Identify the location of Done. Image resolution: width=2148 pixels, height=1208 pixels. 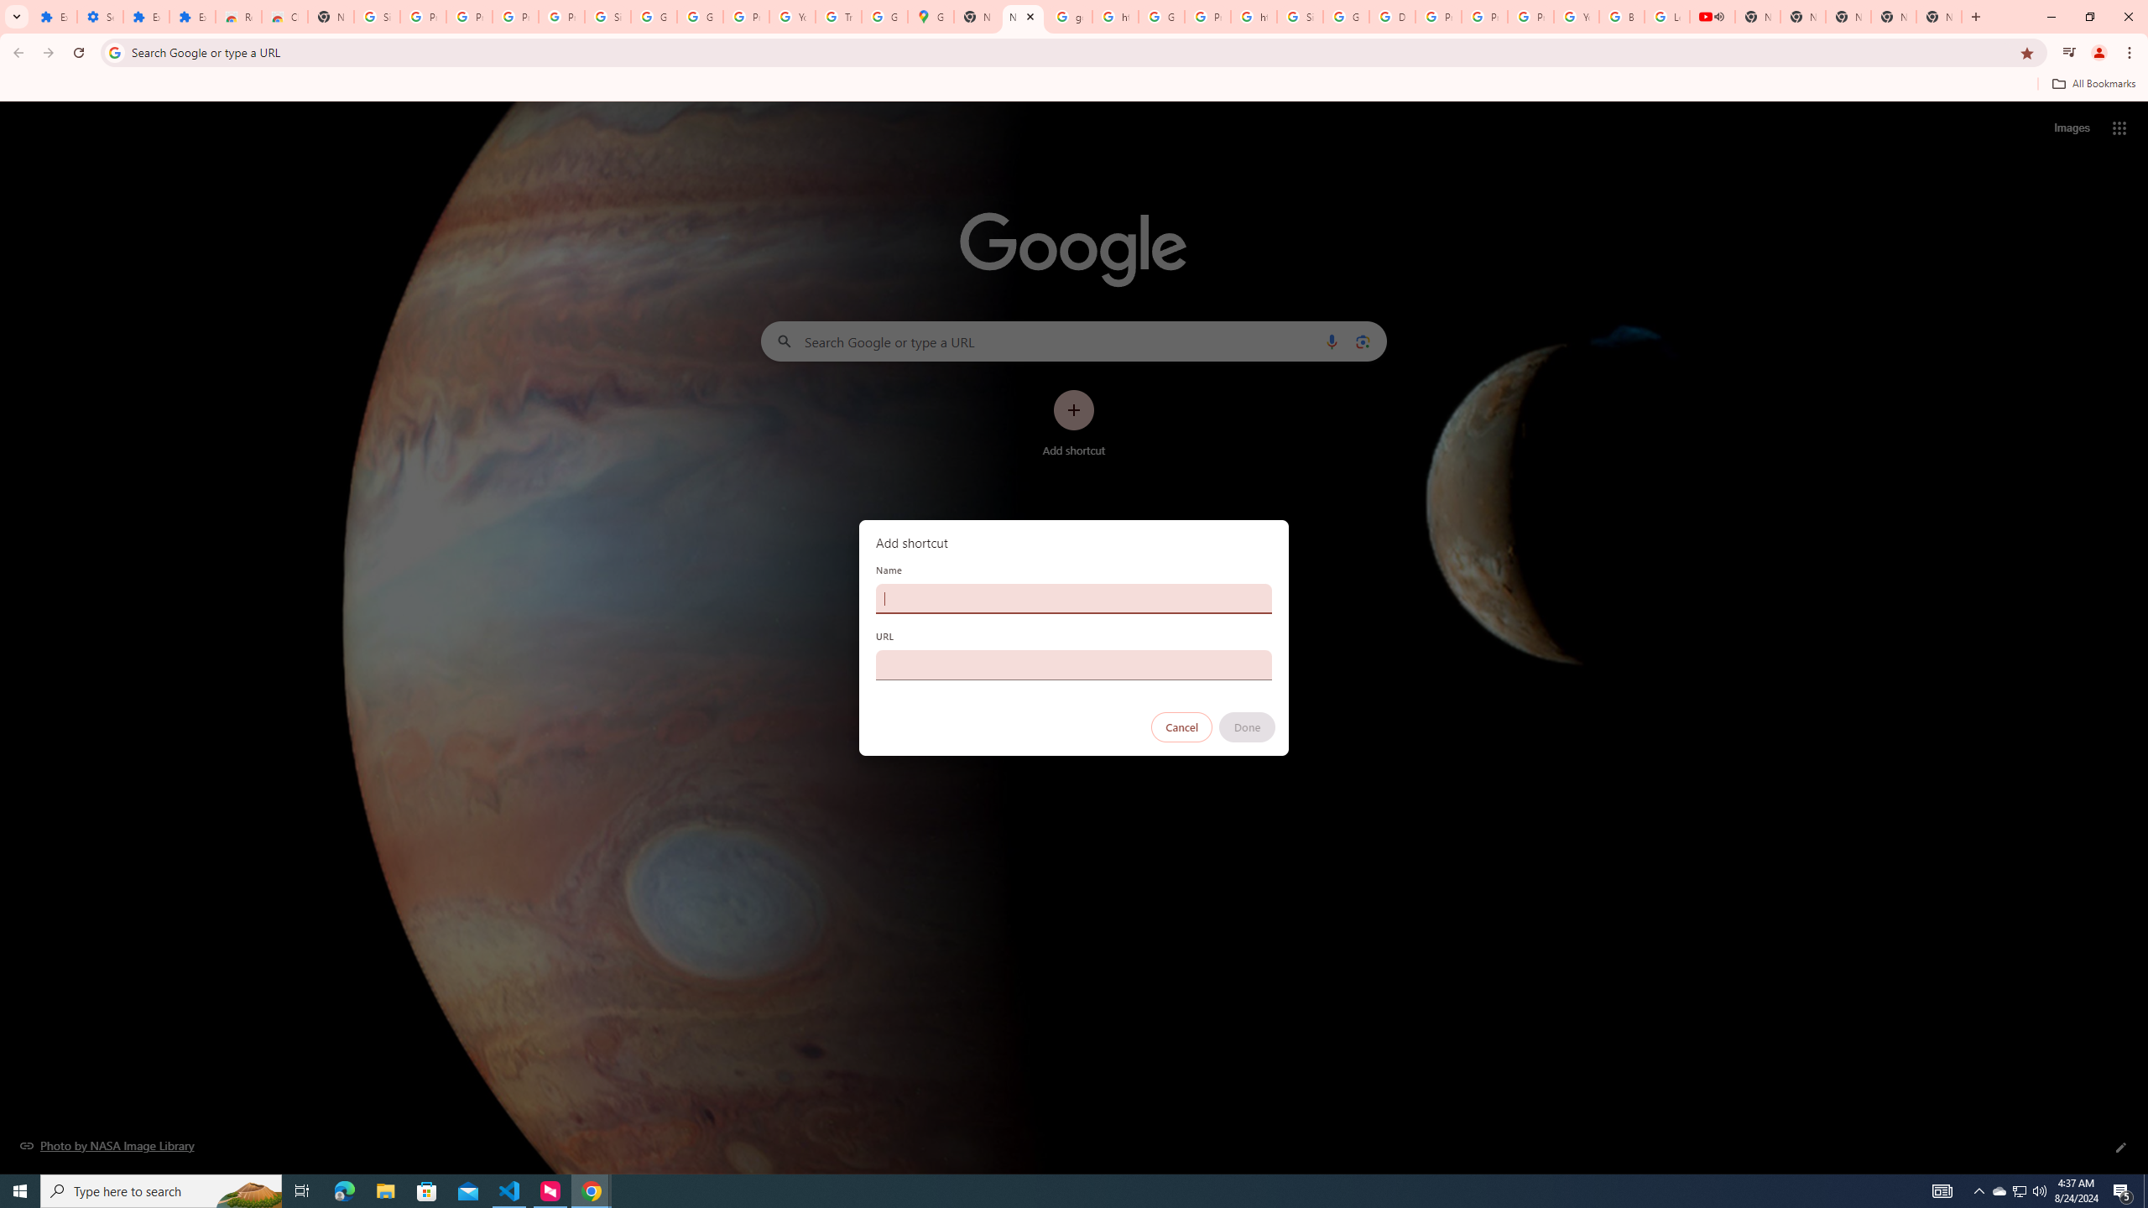
(1248, 727).